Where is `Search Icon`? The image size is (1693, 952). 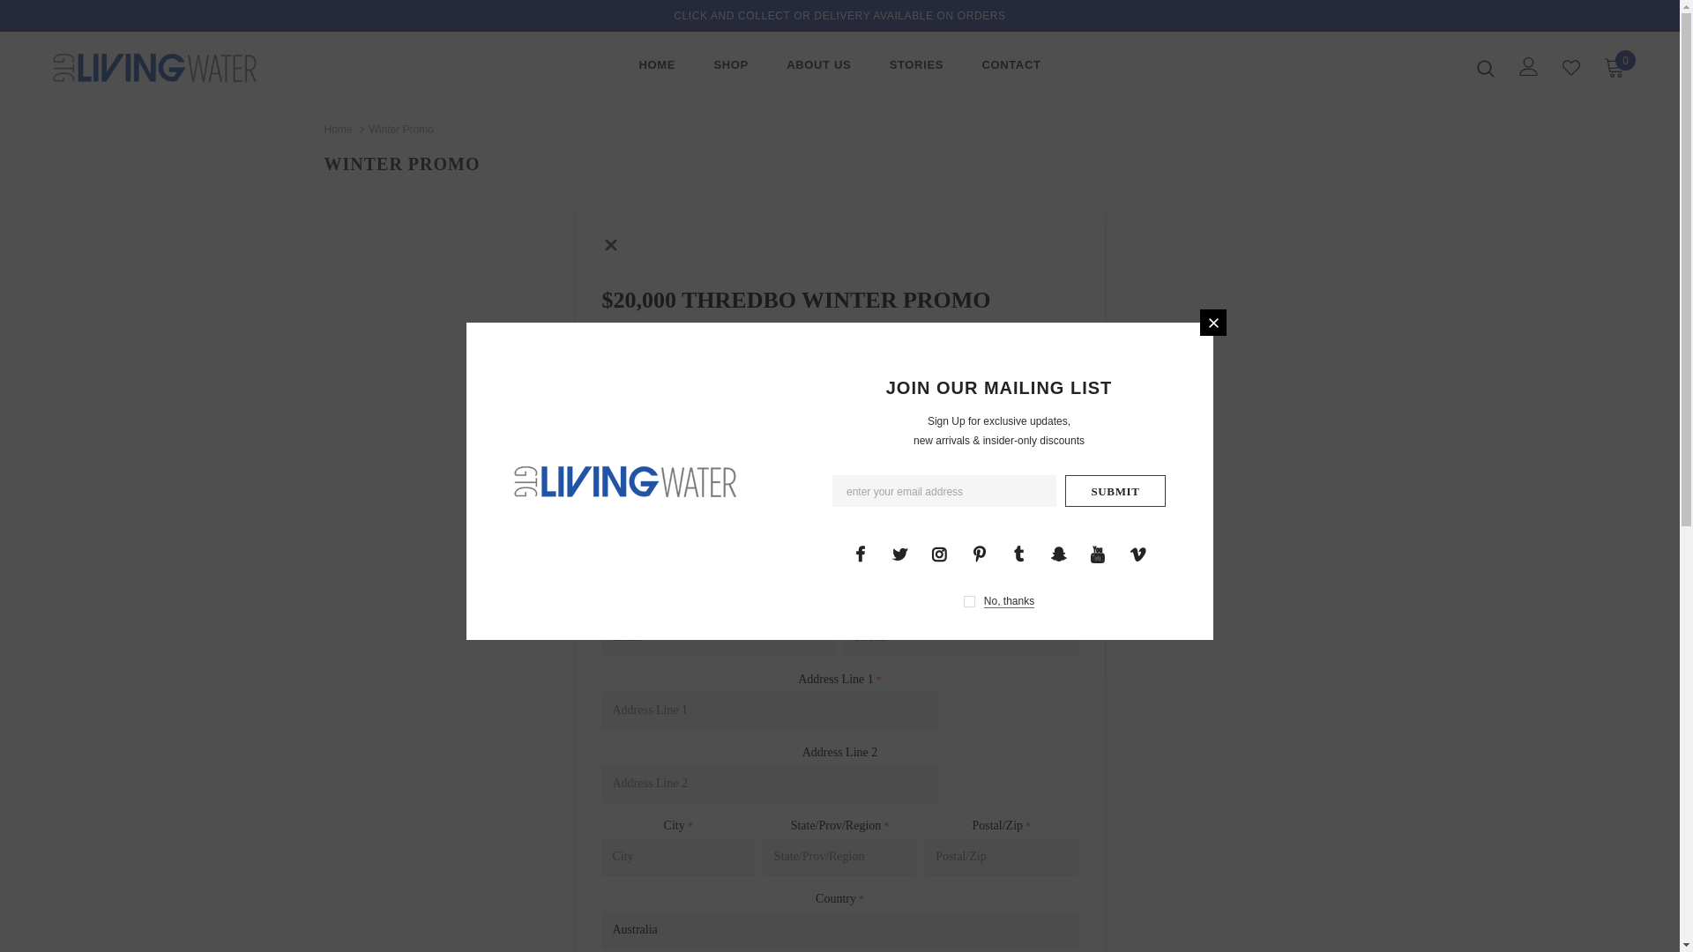 Search Icon is located at coordinates (1486, 68).